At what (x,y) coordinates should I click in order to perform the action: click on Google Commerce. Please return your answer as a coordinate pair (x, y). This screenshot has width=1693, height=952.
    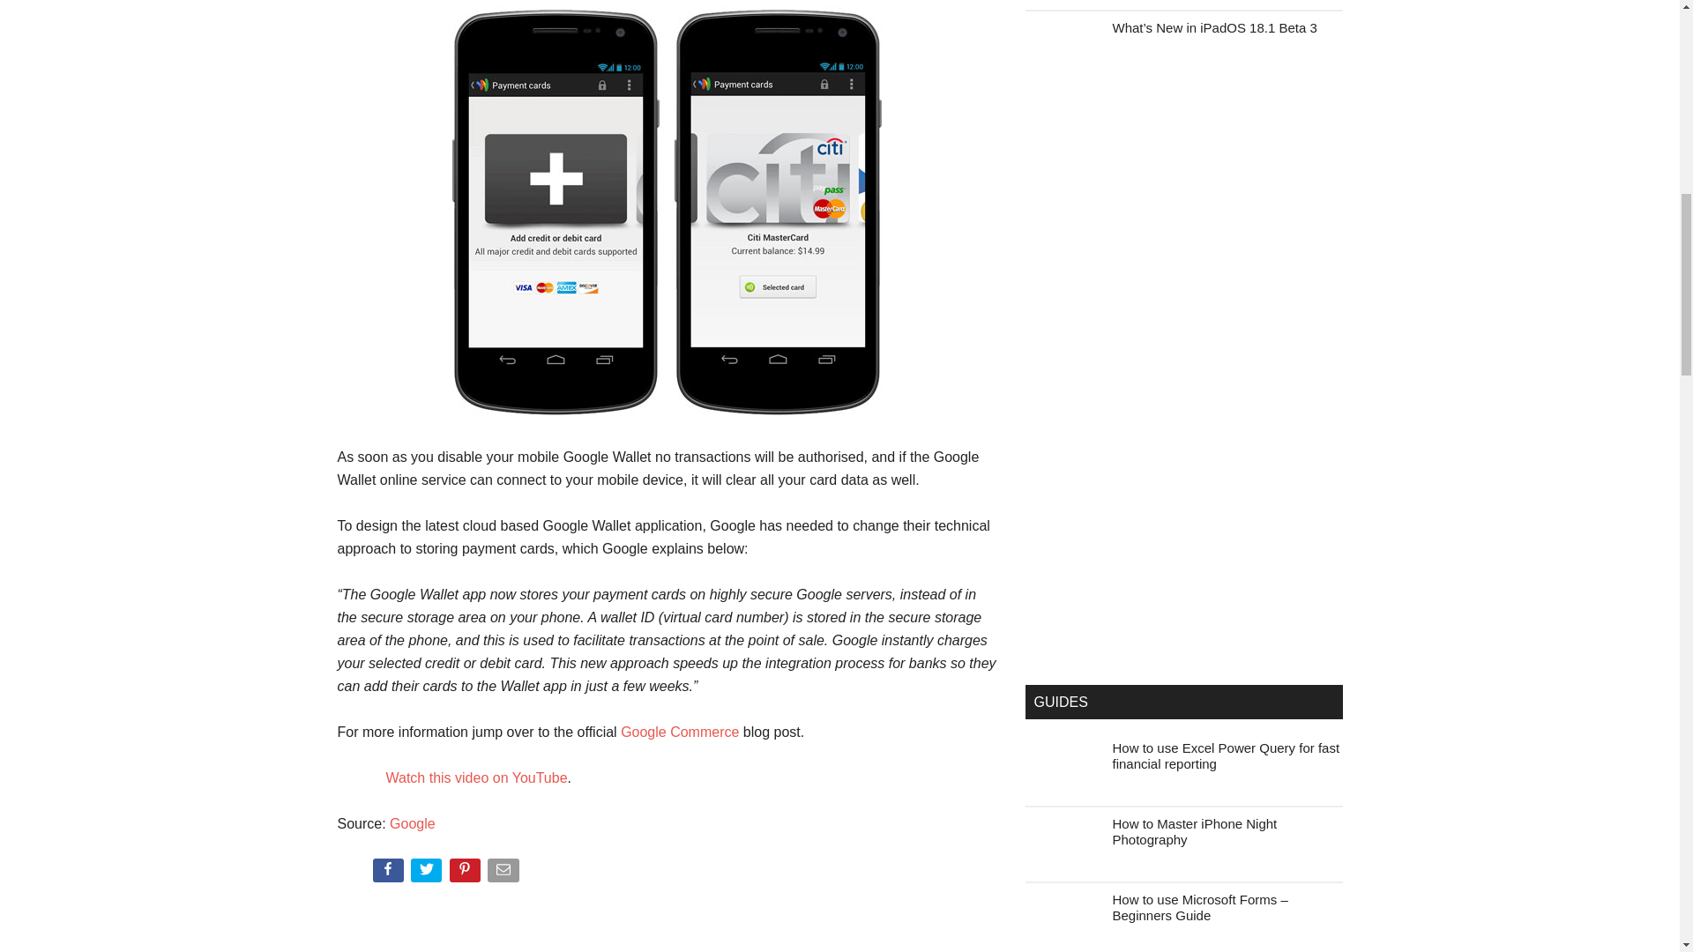
    Looking at the image, I should click on (679, 732).